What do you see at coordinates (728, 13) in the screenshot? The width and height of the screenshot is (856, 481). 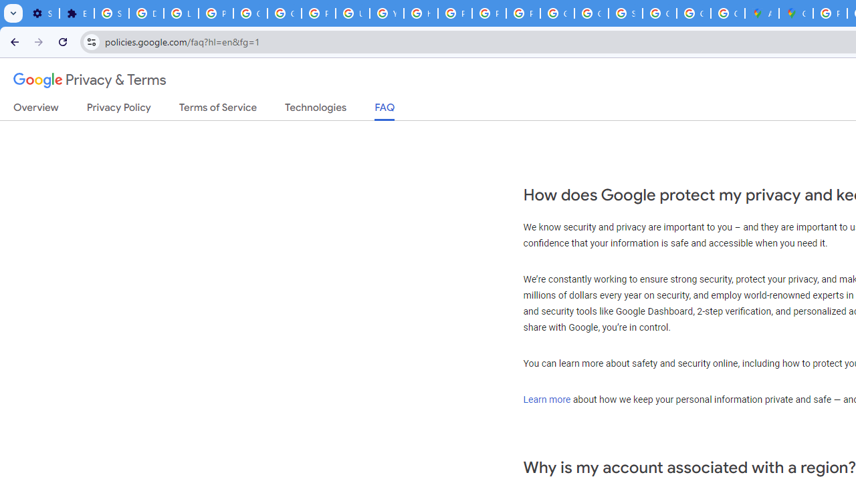 I see `Create your Google Account` at bounding box center [728, 13].